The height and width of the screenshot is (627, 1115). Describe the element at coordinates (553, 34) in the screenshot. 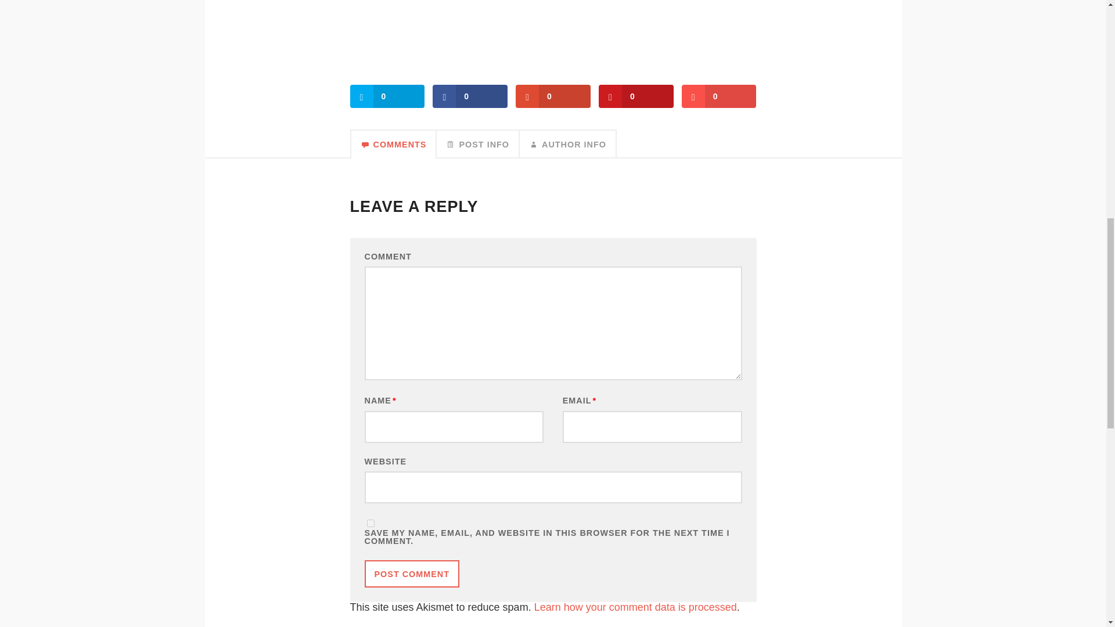

I see `Advertisement` at that location.